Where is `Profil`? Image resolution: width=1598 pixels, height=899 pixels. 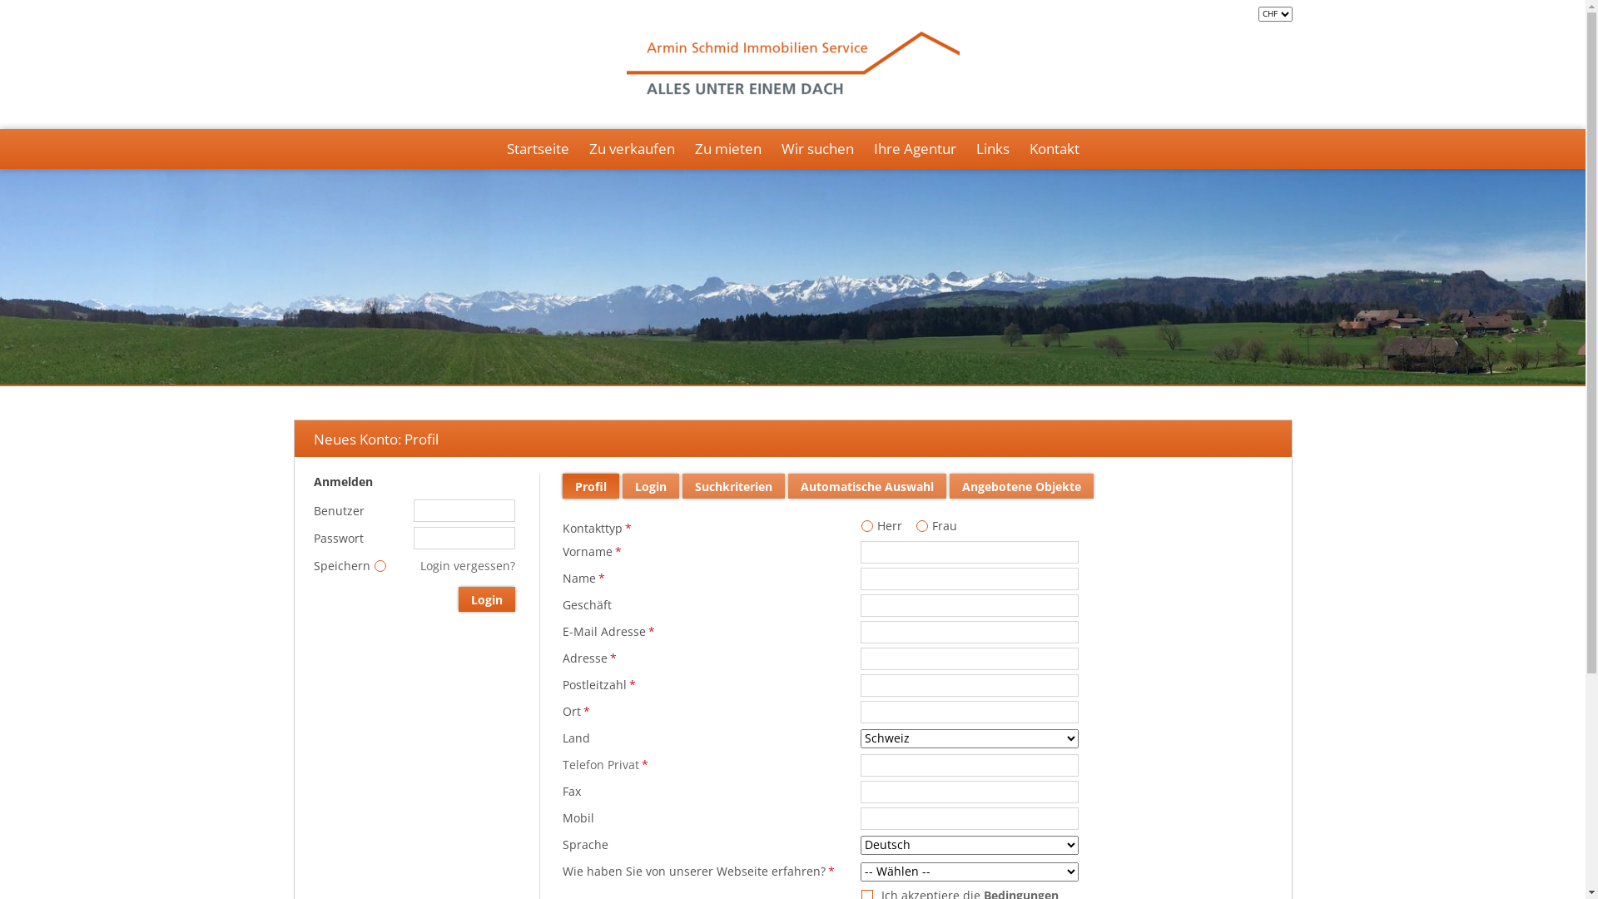
Profil is located at coordinates (591, 486).